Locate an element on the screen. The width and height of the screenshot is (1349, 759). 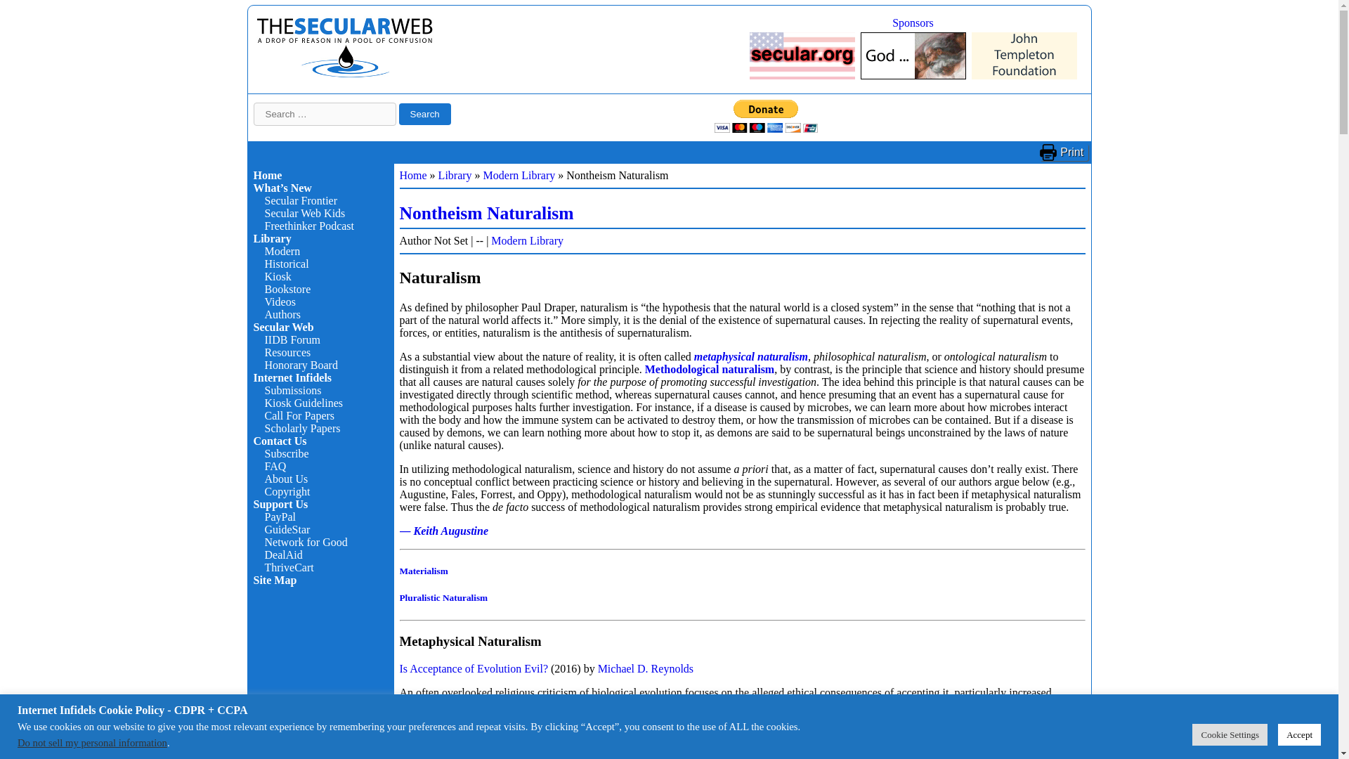
Subscribe is located at coordinates (287, 454).